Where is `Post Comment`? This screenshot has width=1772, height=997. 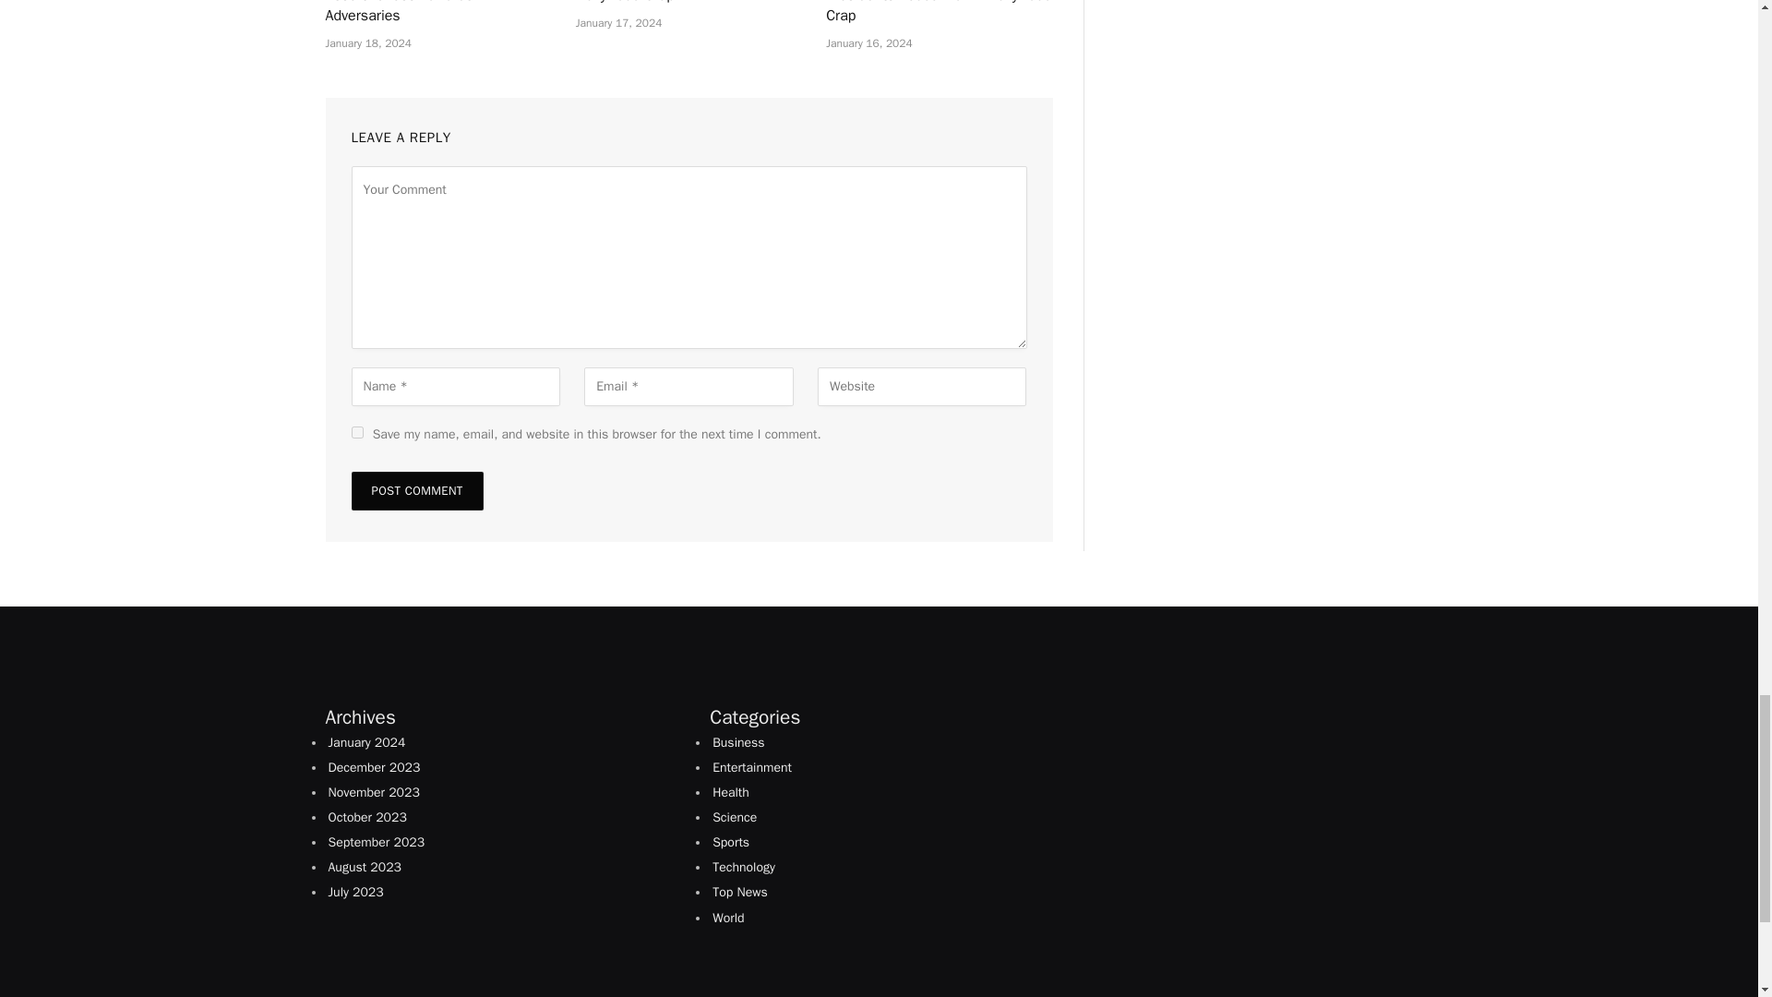
Post Comment is located at coordinates (416, 490).